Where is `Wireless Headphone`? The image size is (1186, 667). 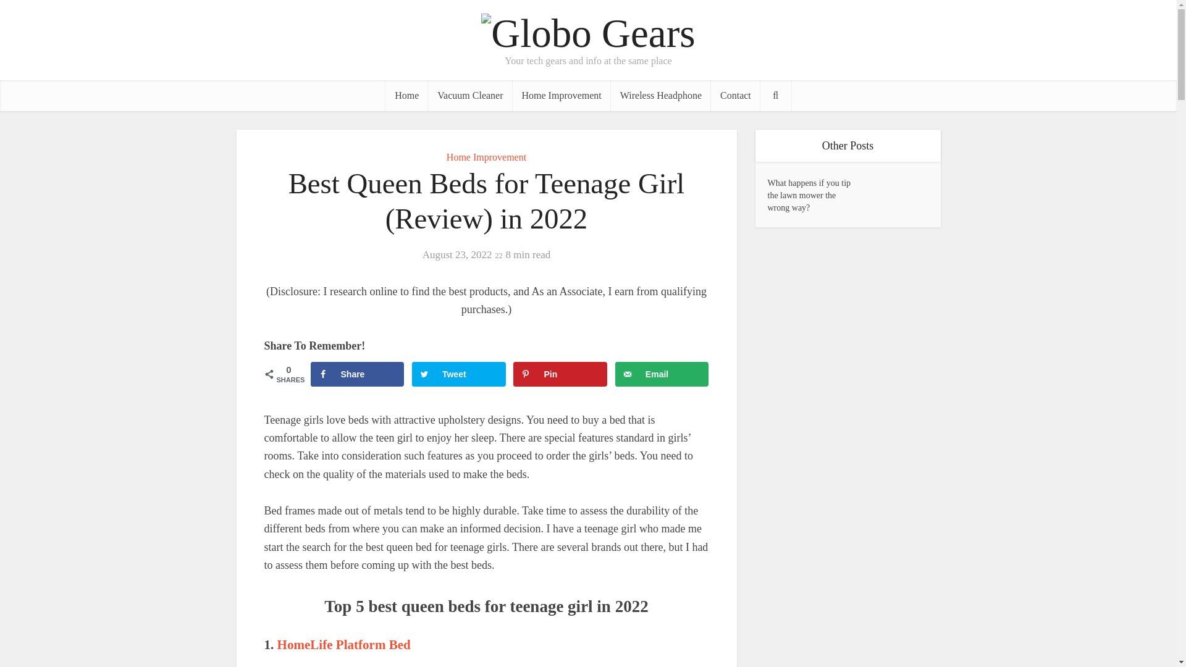
Wireless Headphone is located at coordinates (660, 95).